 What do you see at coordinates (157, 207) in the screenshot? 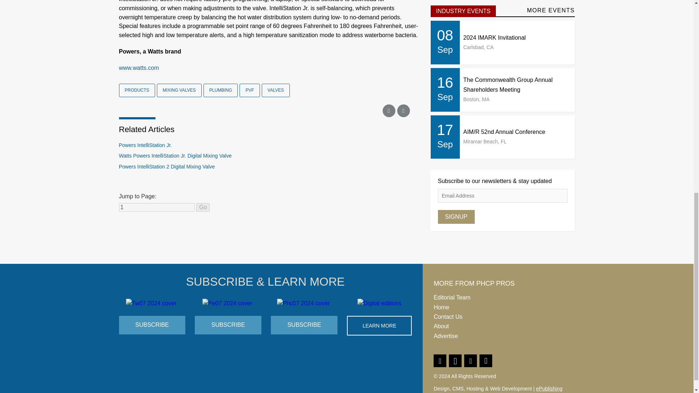
I see `1` at bounding box center [157, 207].